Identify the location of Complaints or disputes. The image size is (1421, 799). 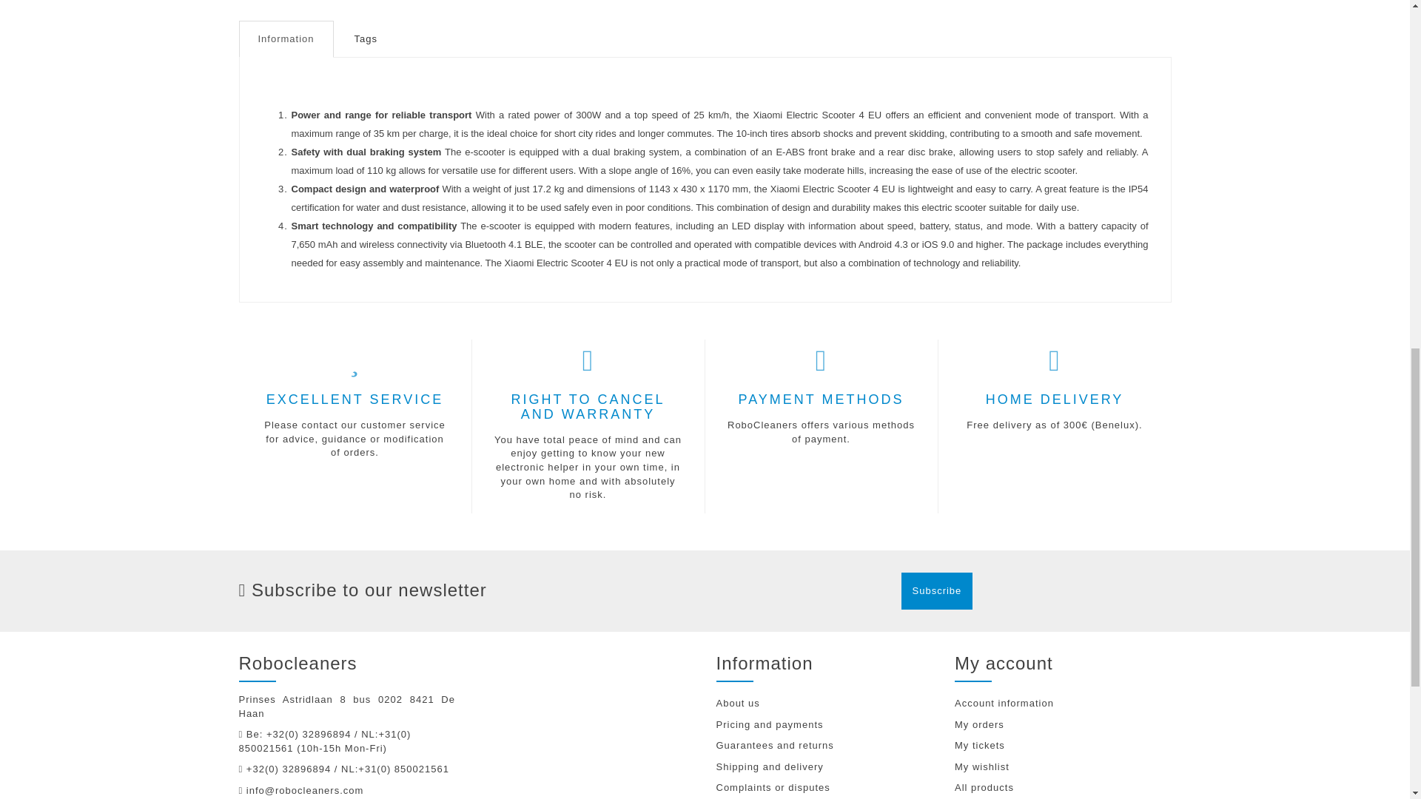
(824, 788).